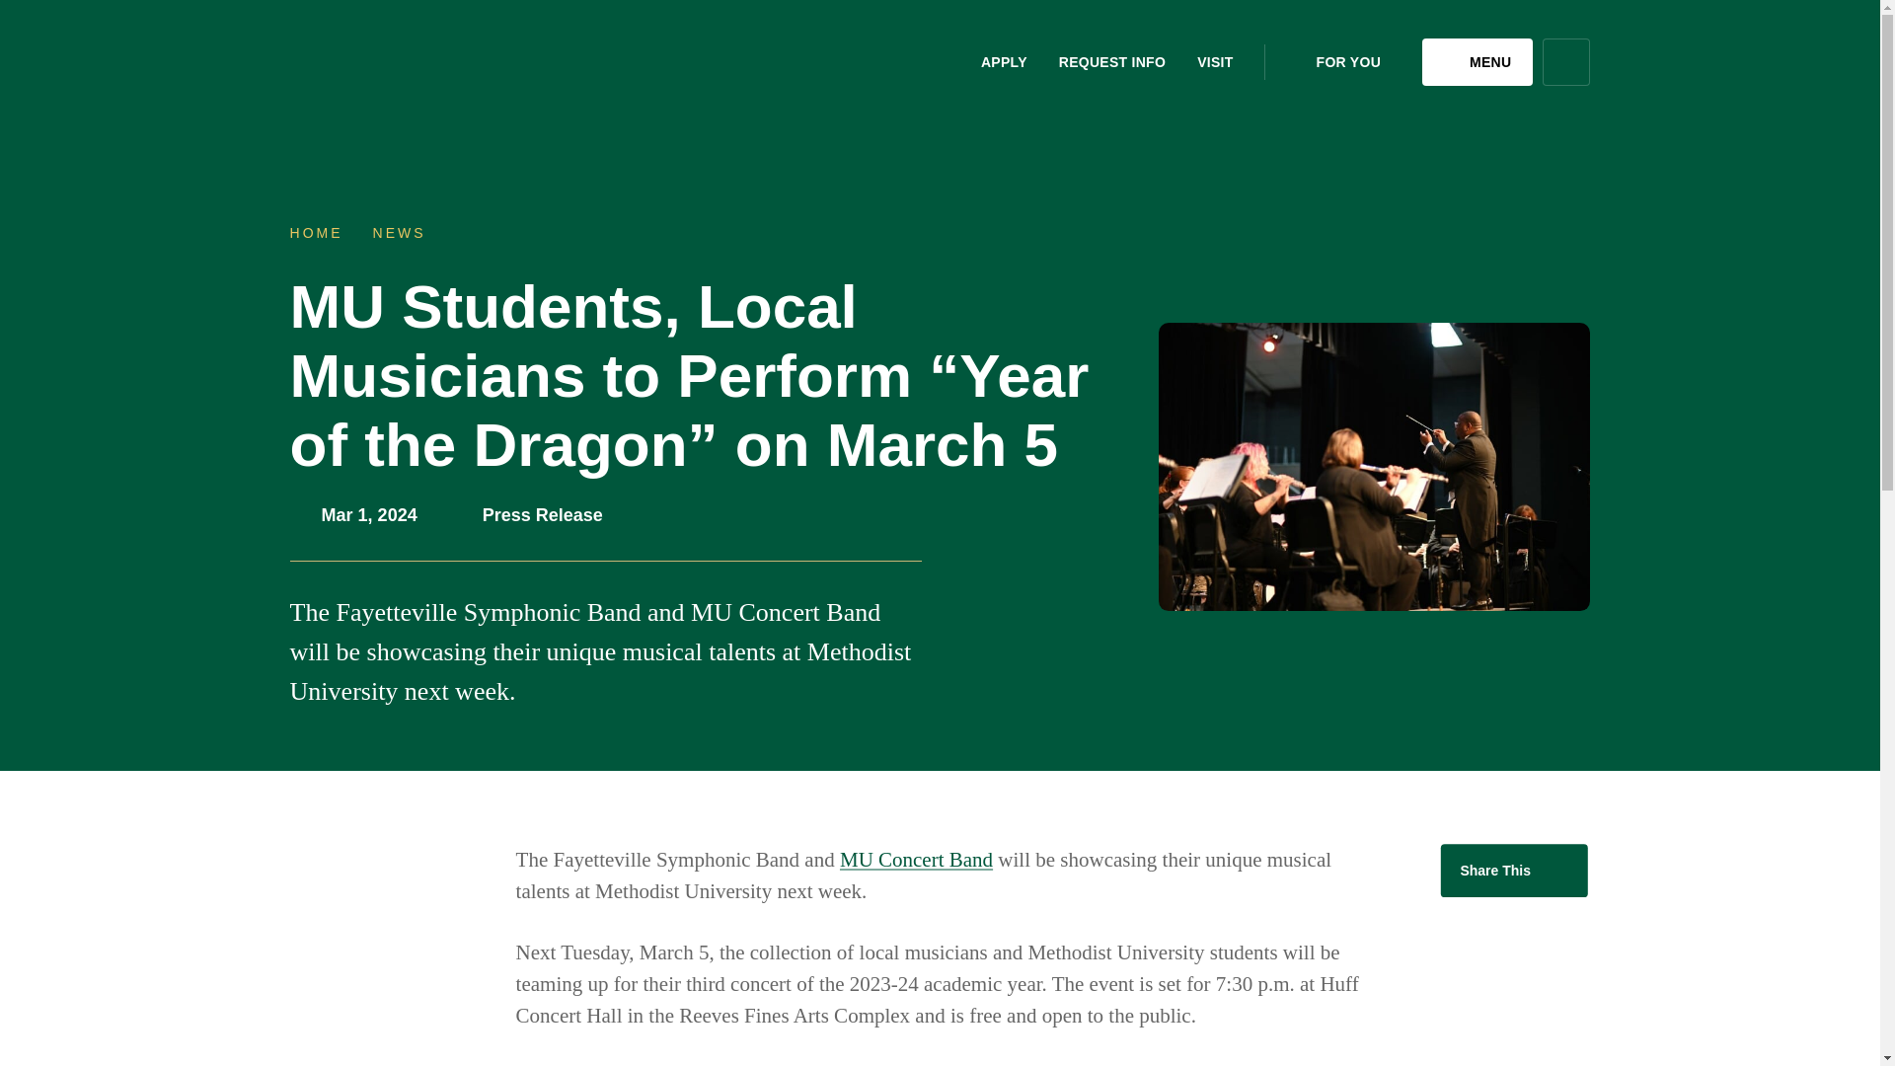 The image size is (1895, 1066). What do you see at coordinates (424, 61) in the screenshot?
I see `Methodist University` at bounding box center [424, 61].